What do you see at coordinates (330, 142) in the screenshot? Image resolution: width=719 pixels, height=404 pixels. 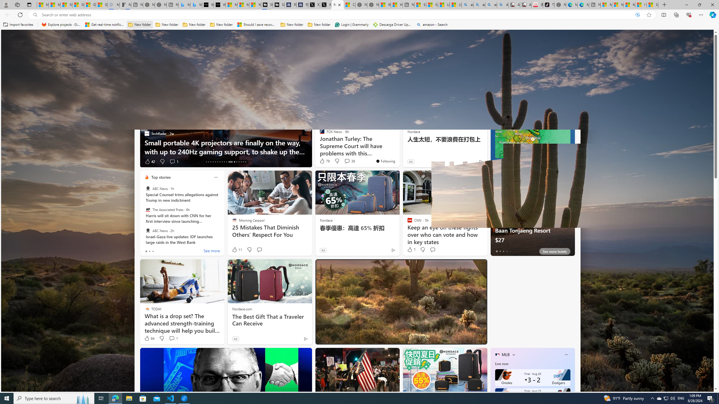 I see `Forge of Empires` at bounding box center [330, 142].